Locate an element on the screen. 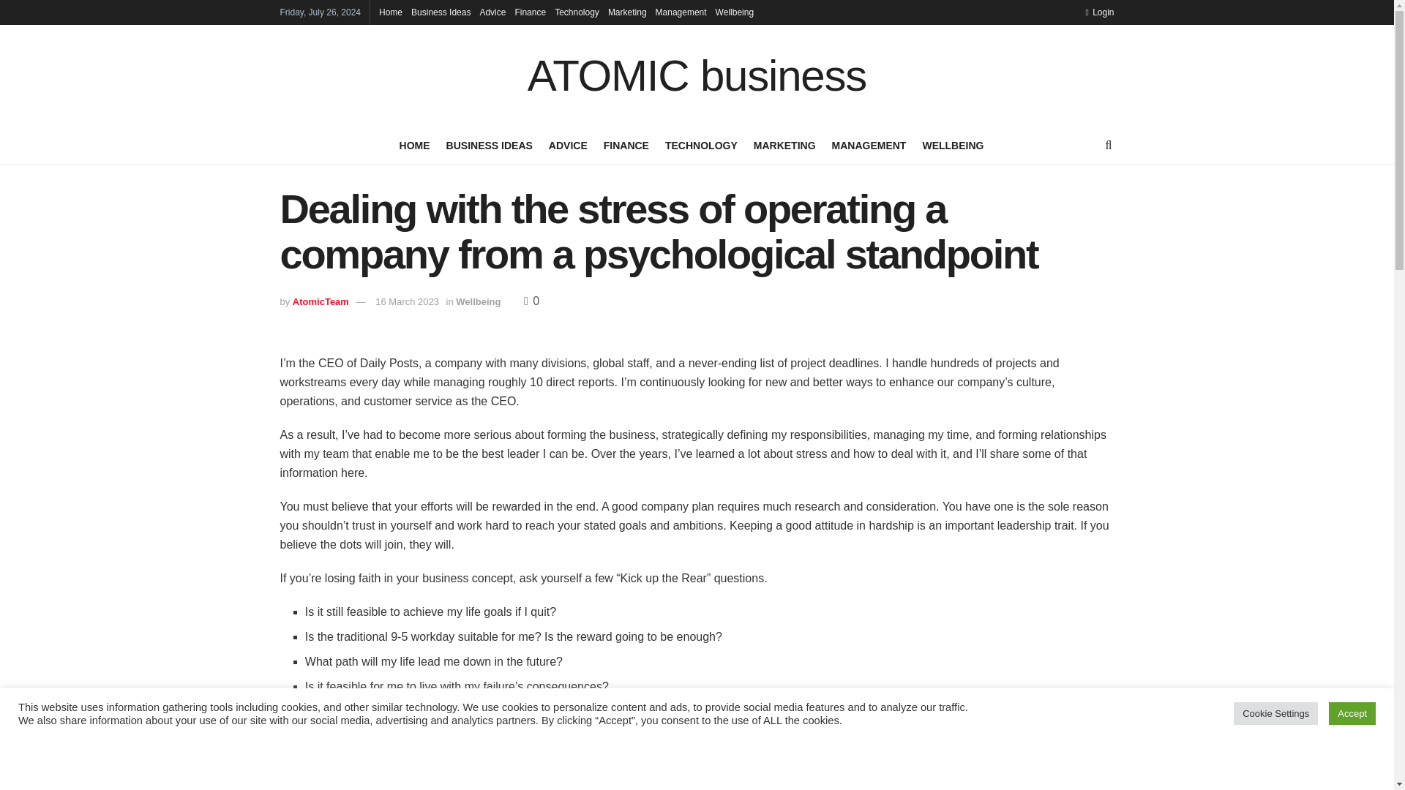  ATOMIC business is located at coordinates (697, 76).